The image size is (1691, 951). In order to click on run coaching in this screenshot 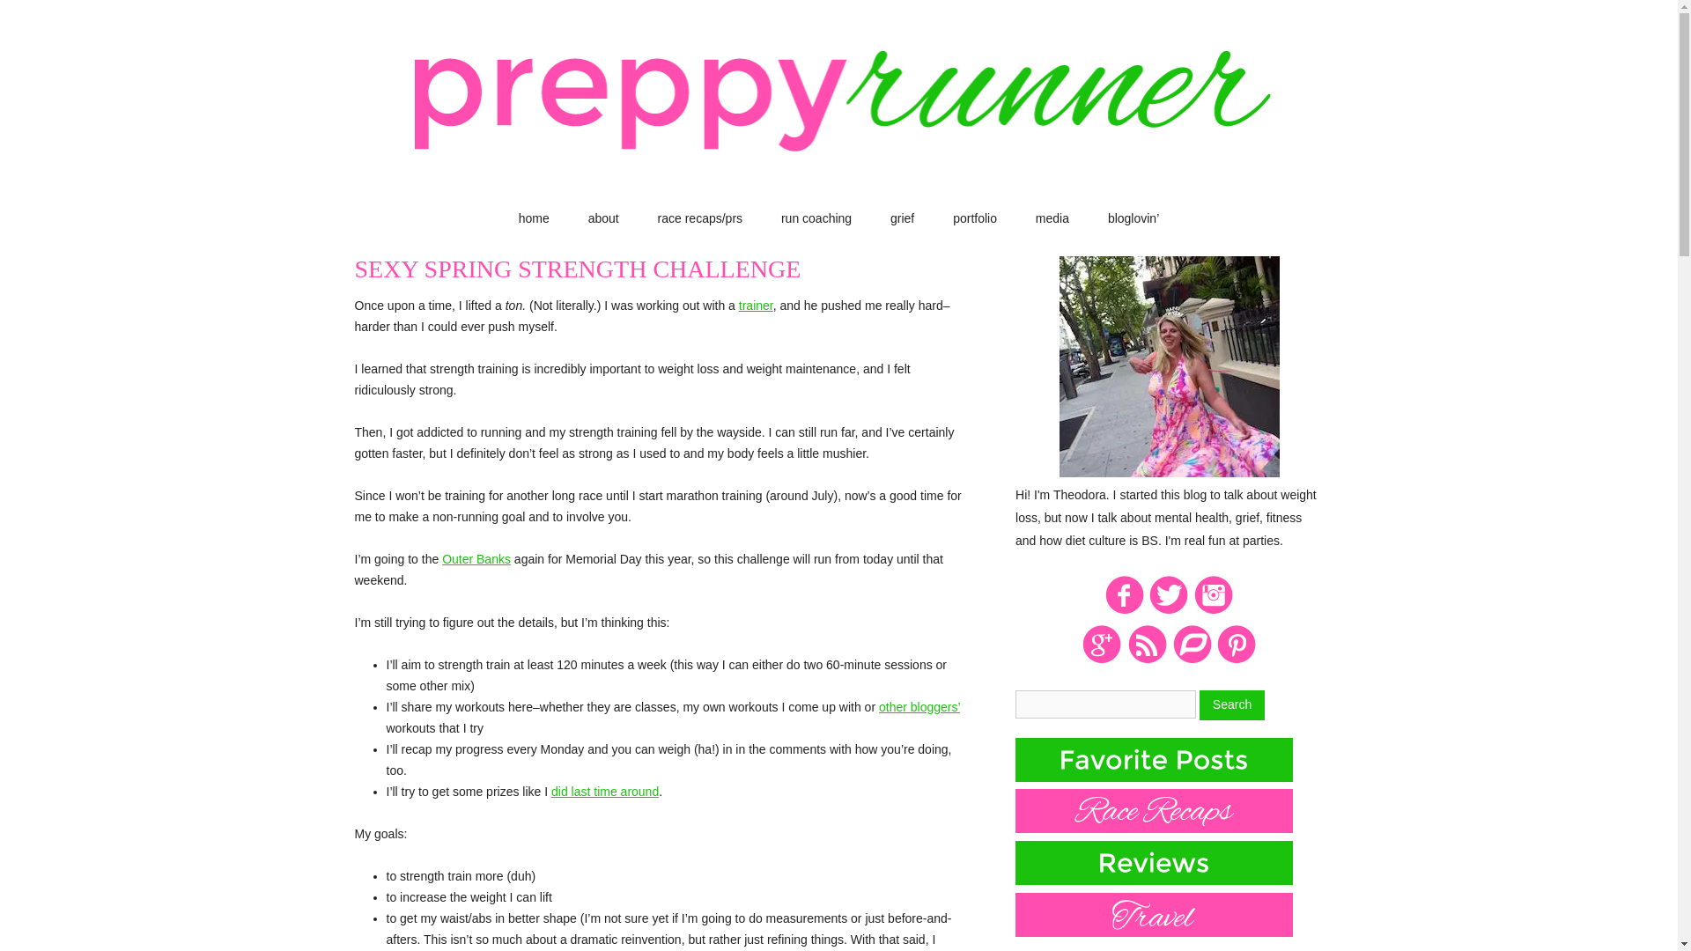, I will do `click(816, 218)`.